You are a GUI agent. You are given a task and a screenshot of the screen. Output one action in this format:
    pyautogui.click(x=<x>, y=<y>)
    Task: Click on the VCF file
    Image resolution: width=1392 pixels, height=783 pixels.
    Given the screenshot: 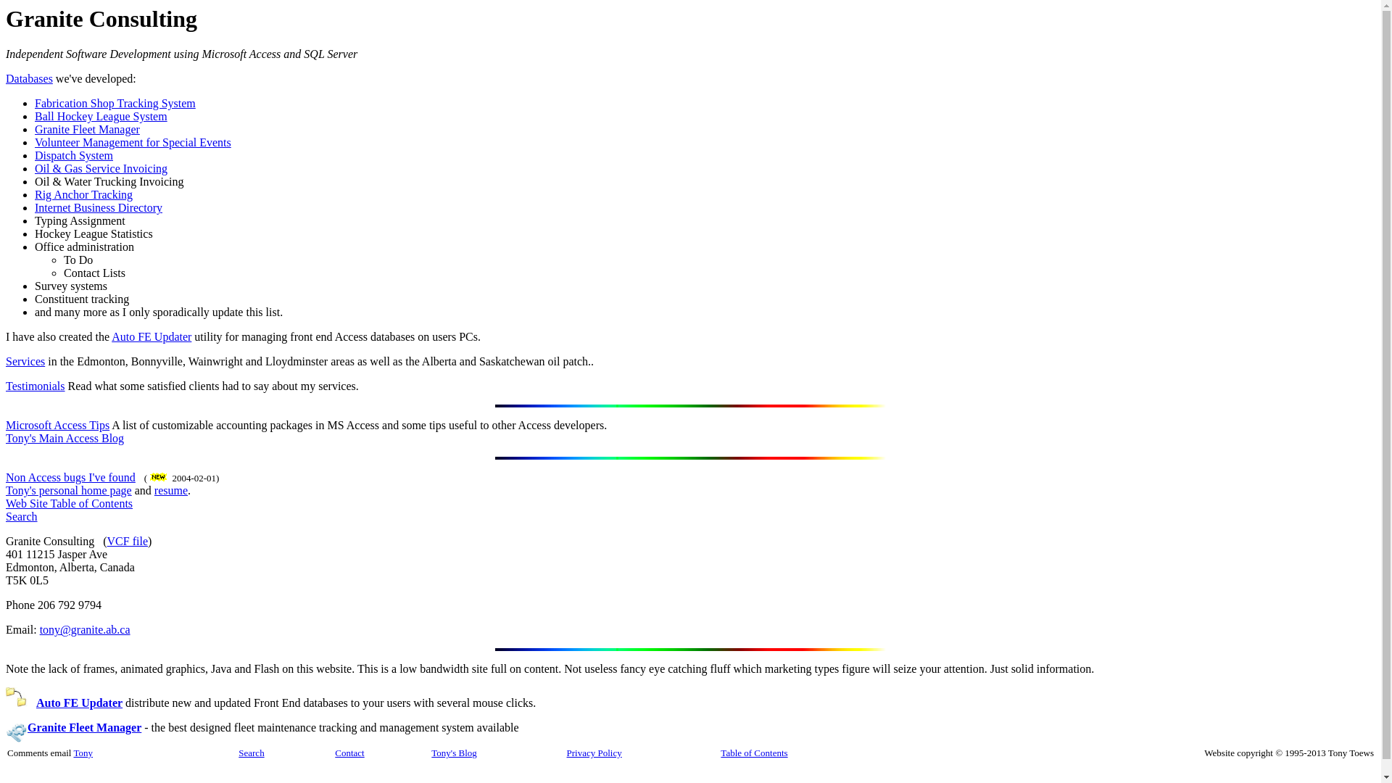 What is the action you would take?
    pyautogui.click(x=128, y=541)
    